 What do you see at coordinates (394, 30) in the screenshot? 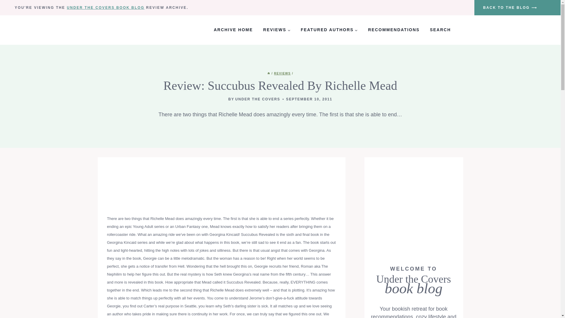
I see `RECOMMENDATIONS` at bounding box center [394, 30].